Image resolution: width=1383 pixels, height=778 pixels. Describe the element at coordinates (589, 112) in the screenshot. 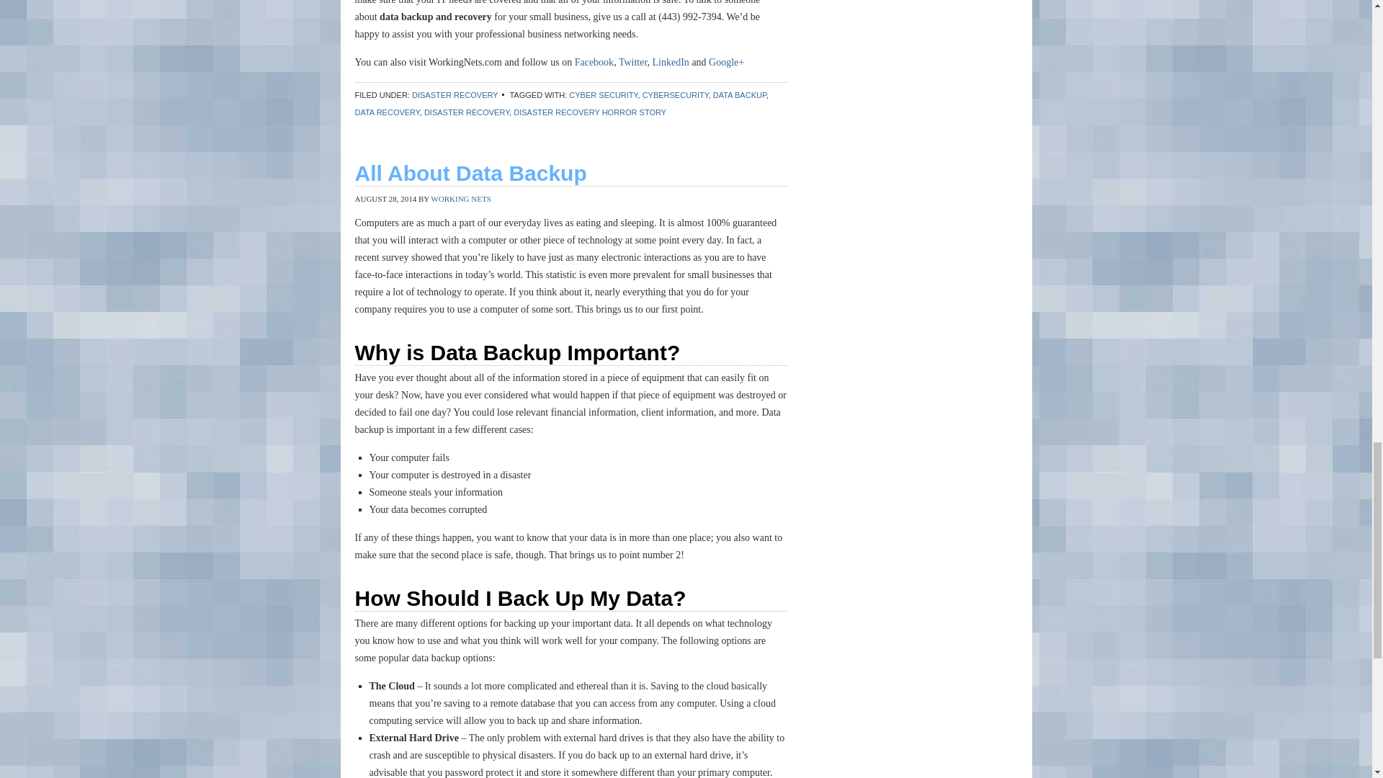

I see `DISASTER RECOVERY HORROR STORY` at that location.